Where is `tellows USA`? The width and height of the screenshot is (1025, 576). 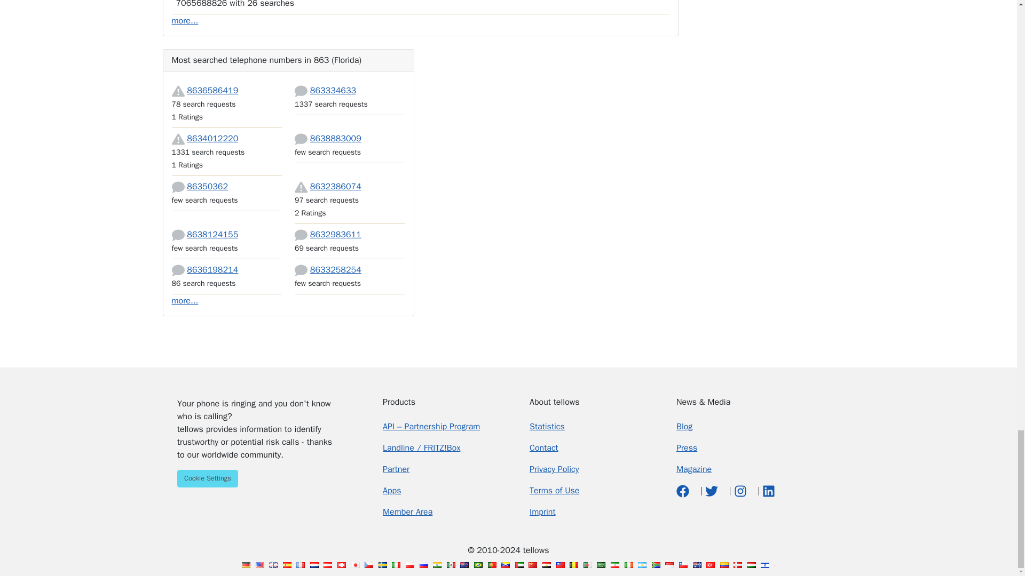
tellows USA is located at coordinates (259, 565).